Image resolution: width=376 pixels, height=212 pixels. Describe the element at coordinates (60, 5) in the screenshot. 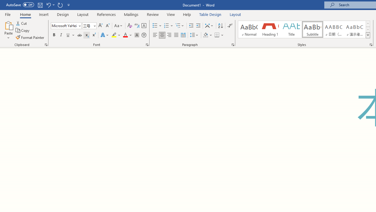

I see `Repeat Subscript` at that location.